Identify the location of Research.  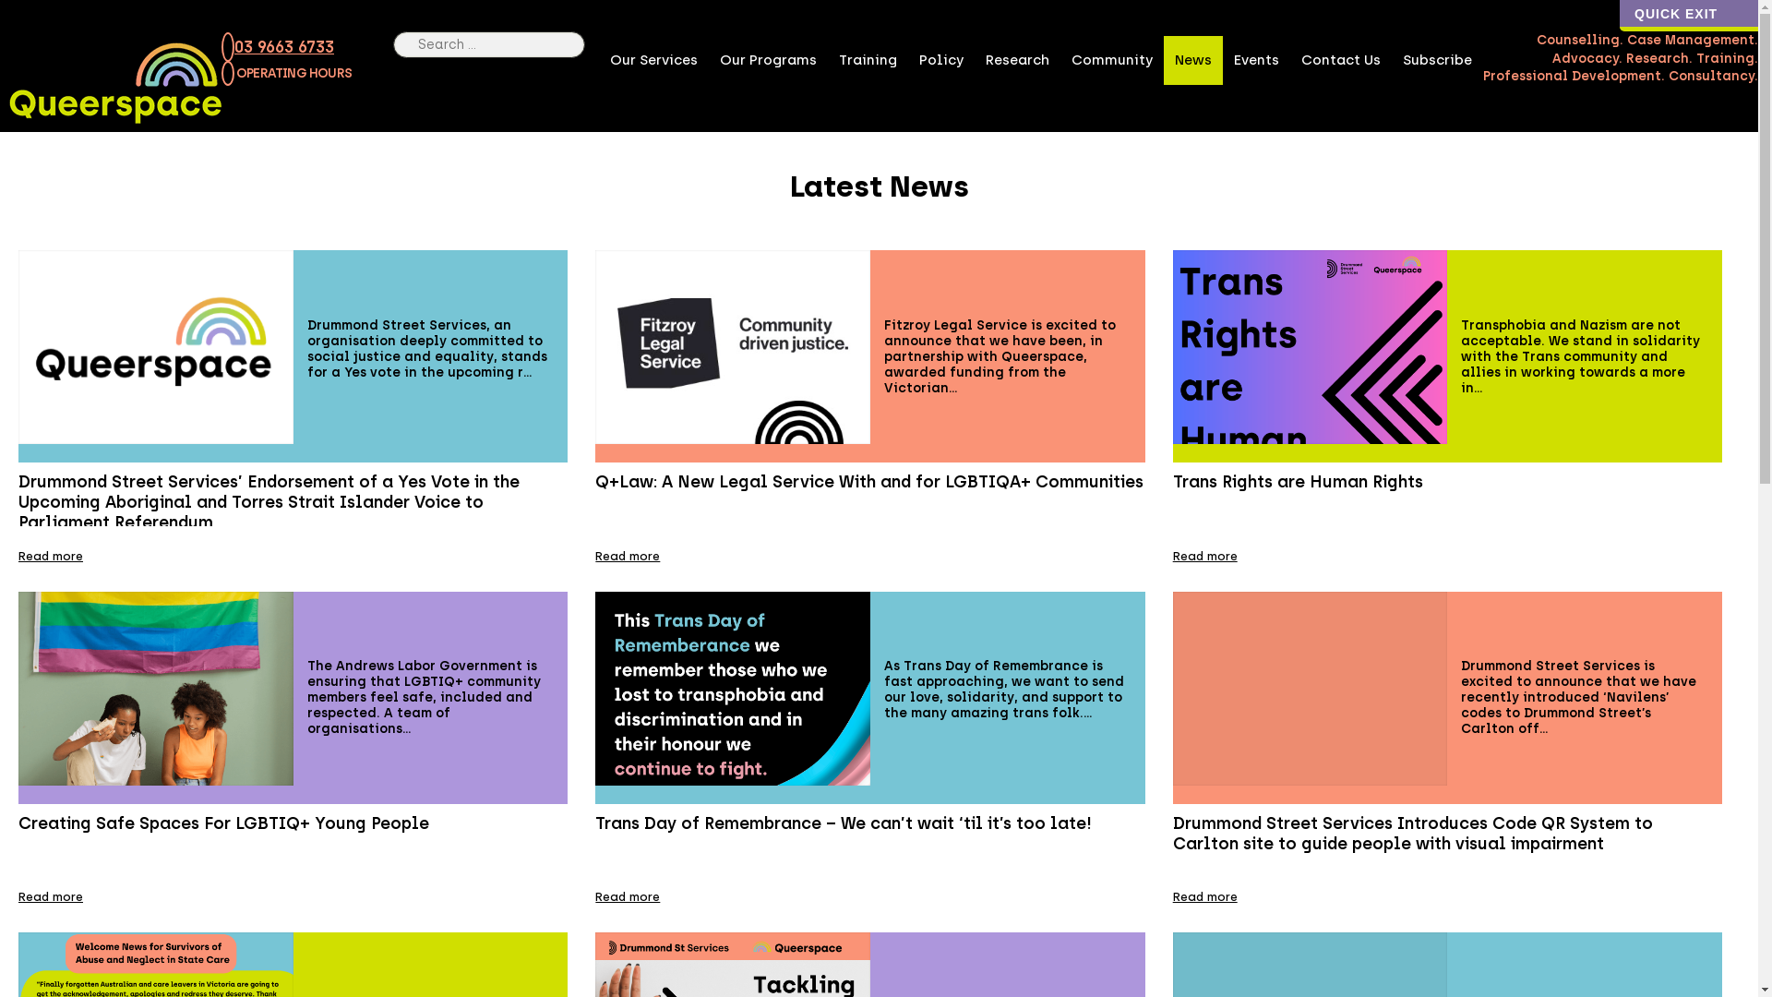
(1017, 60).